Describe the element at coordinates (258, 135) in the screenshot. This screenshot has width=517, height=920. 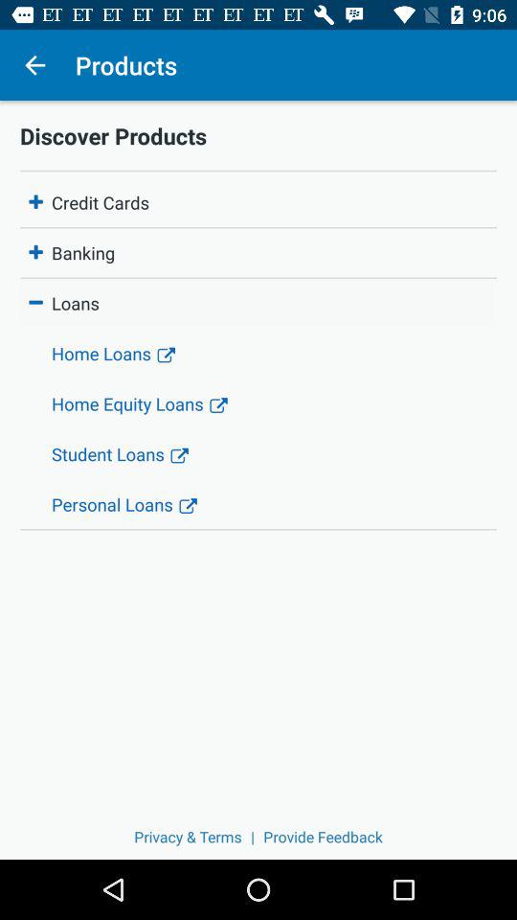
I see `scroll until the discover products item` at that location.